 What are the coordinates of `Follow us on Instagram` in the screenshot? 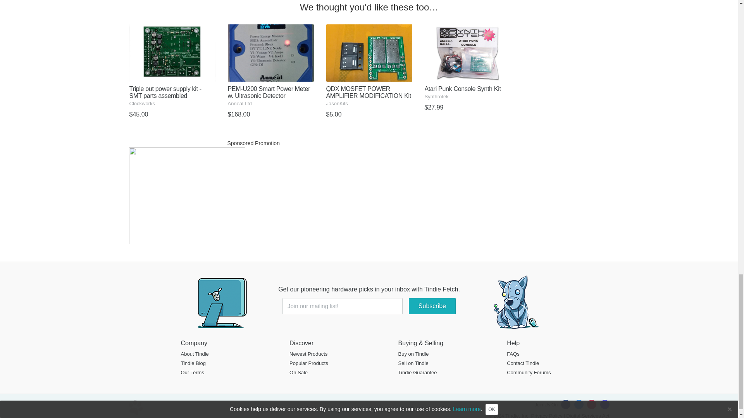 It's located at (591, 404).